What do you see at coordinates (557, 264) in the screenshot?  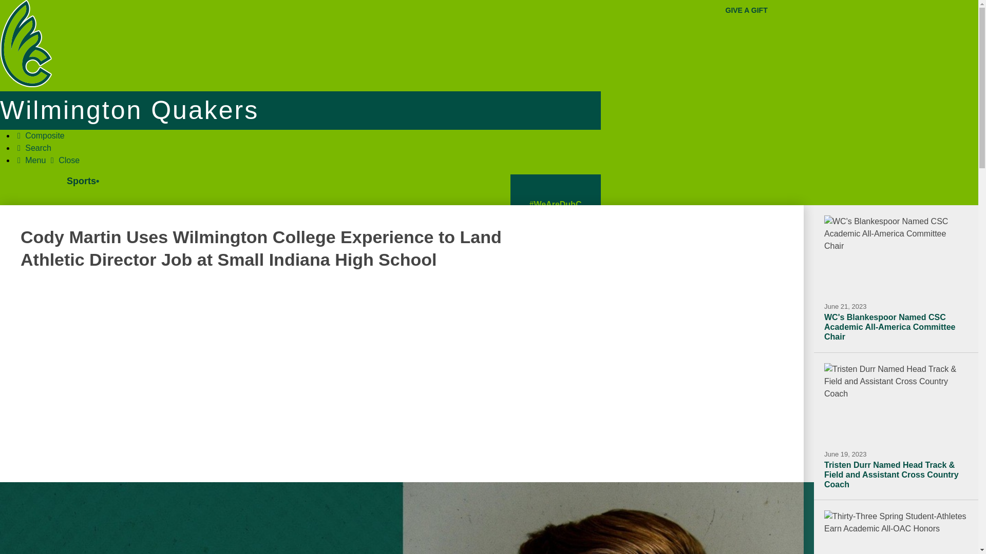 I see `Facebook-fill` at bounding box center [557, 264].